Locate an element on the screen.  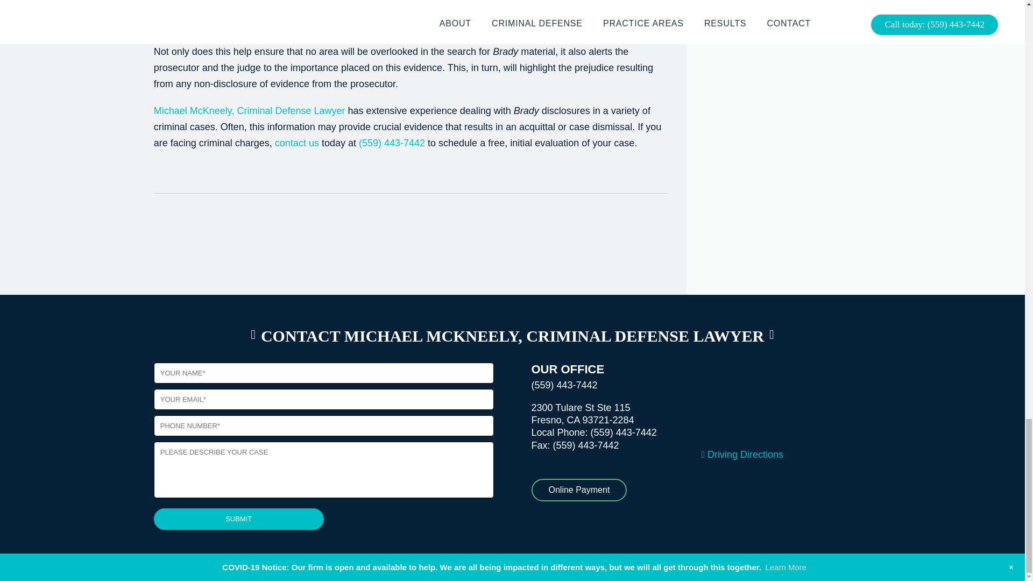
Michael McKneely, Criminal Defense Lawyer is located at coordinates (250, 111).